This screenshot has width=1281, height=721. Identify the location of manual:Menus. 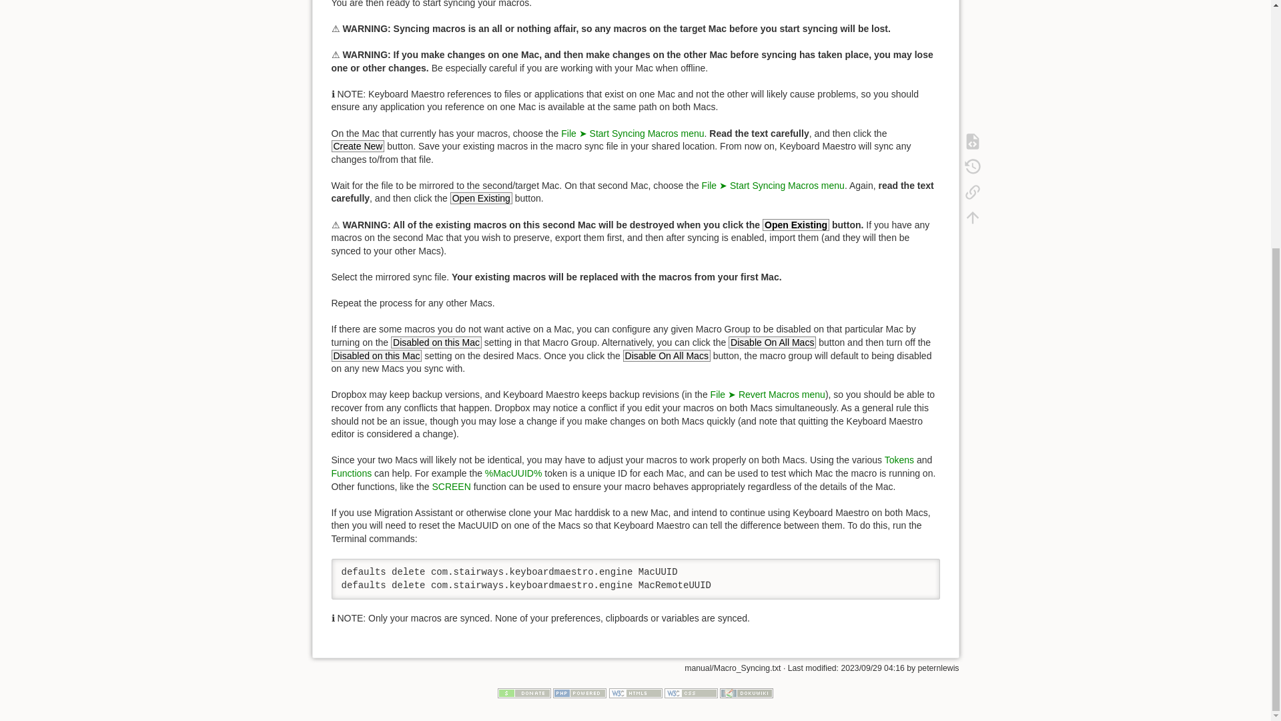
(773, 186).